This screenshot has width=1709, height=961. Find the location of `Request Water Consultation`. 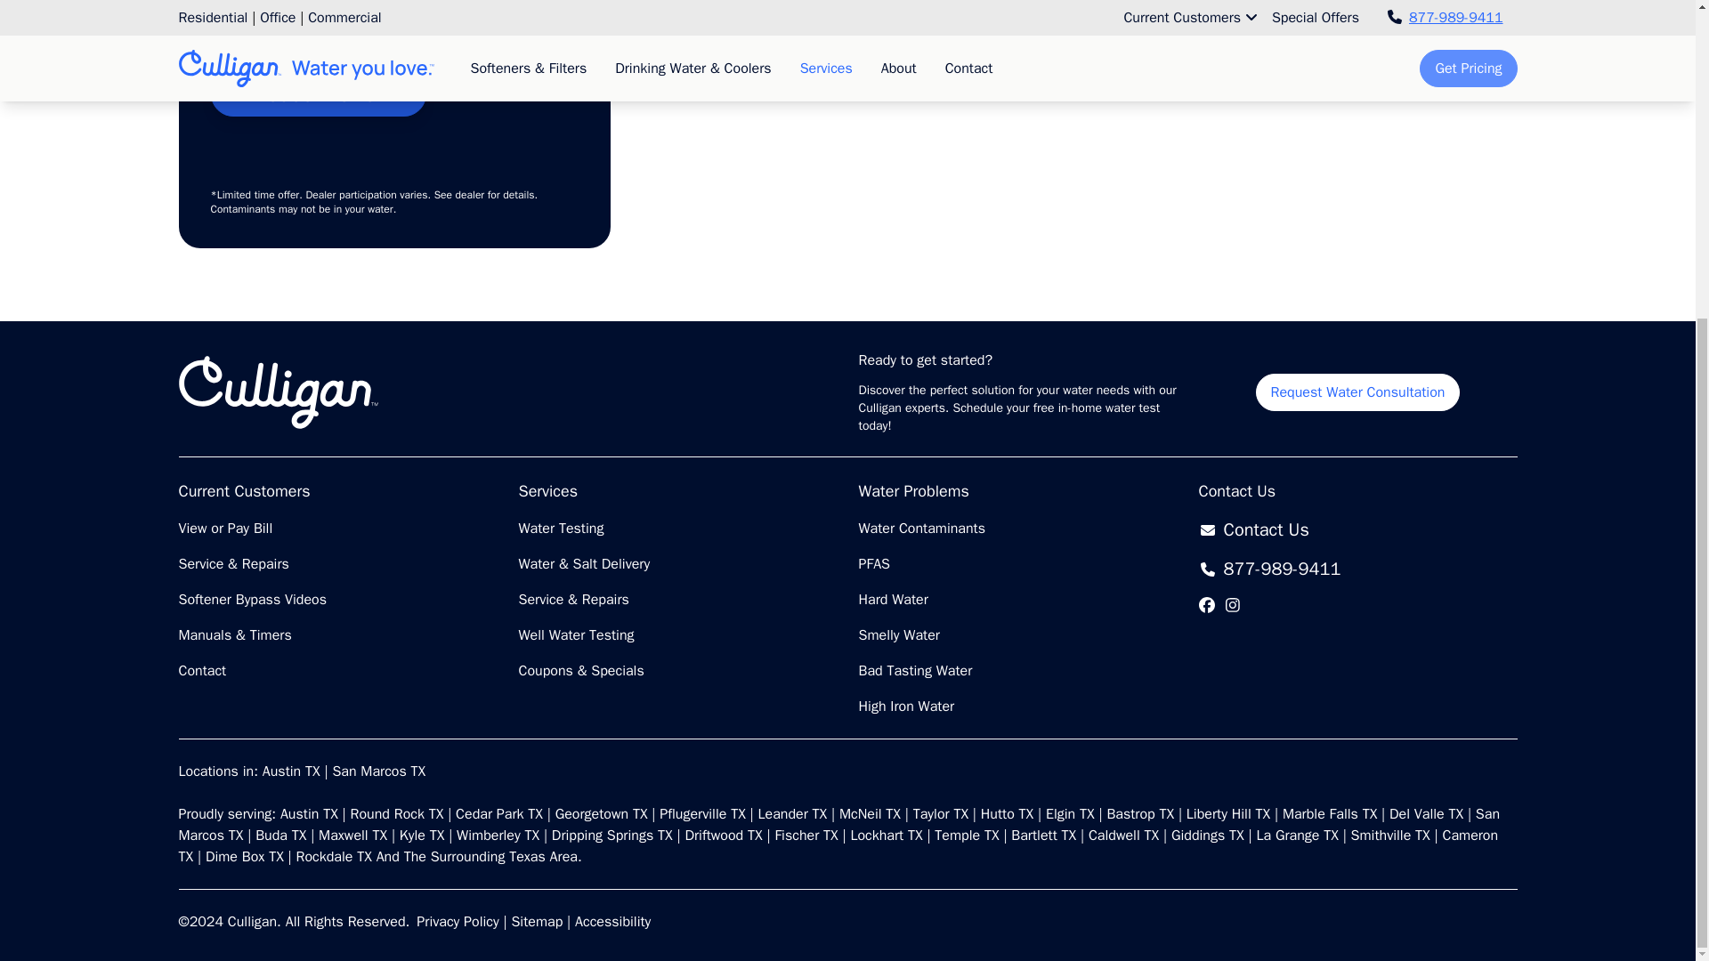

Request Water Consultation is located at coordinates (1358, 392).